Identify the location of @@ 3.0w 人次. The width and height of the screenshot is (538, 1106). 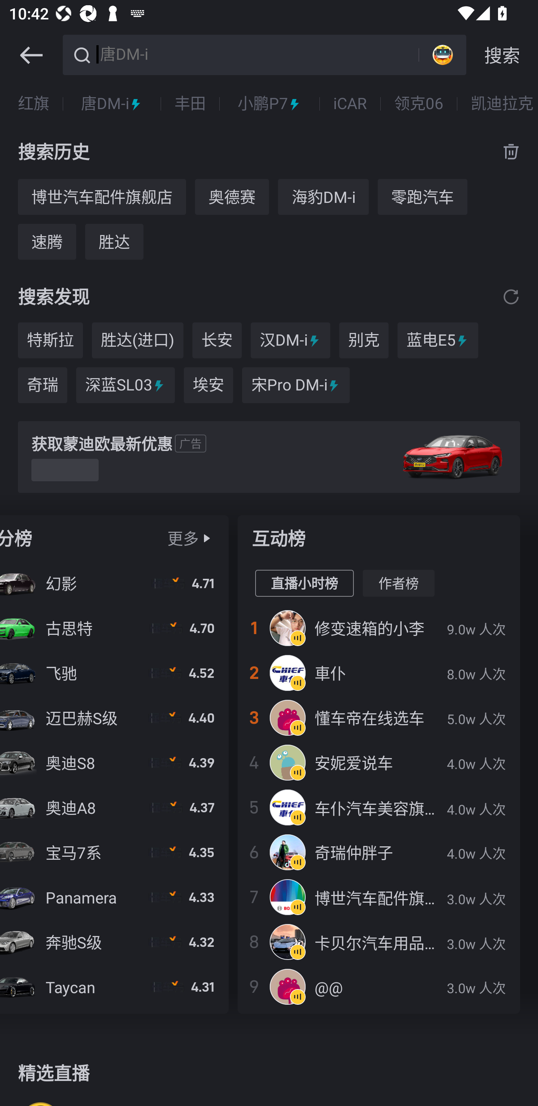
(378, 986).